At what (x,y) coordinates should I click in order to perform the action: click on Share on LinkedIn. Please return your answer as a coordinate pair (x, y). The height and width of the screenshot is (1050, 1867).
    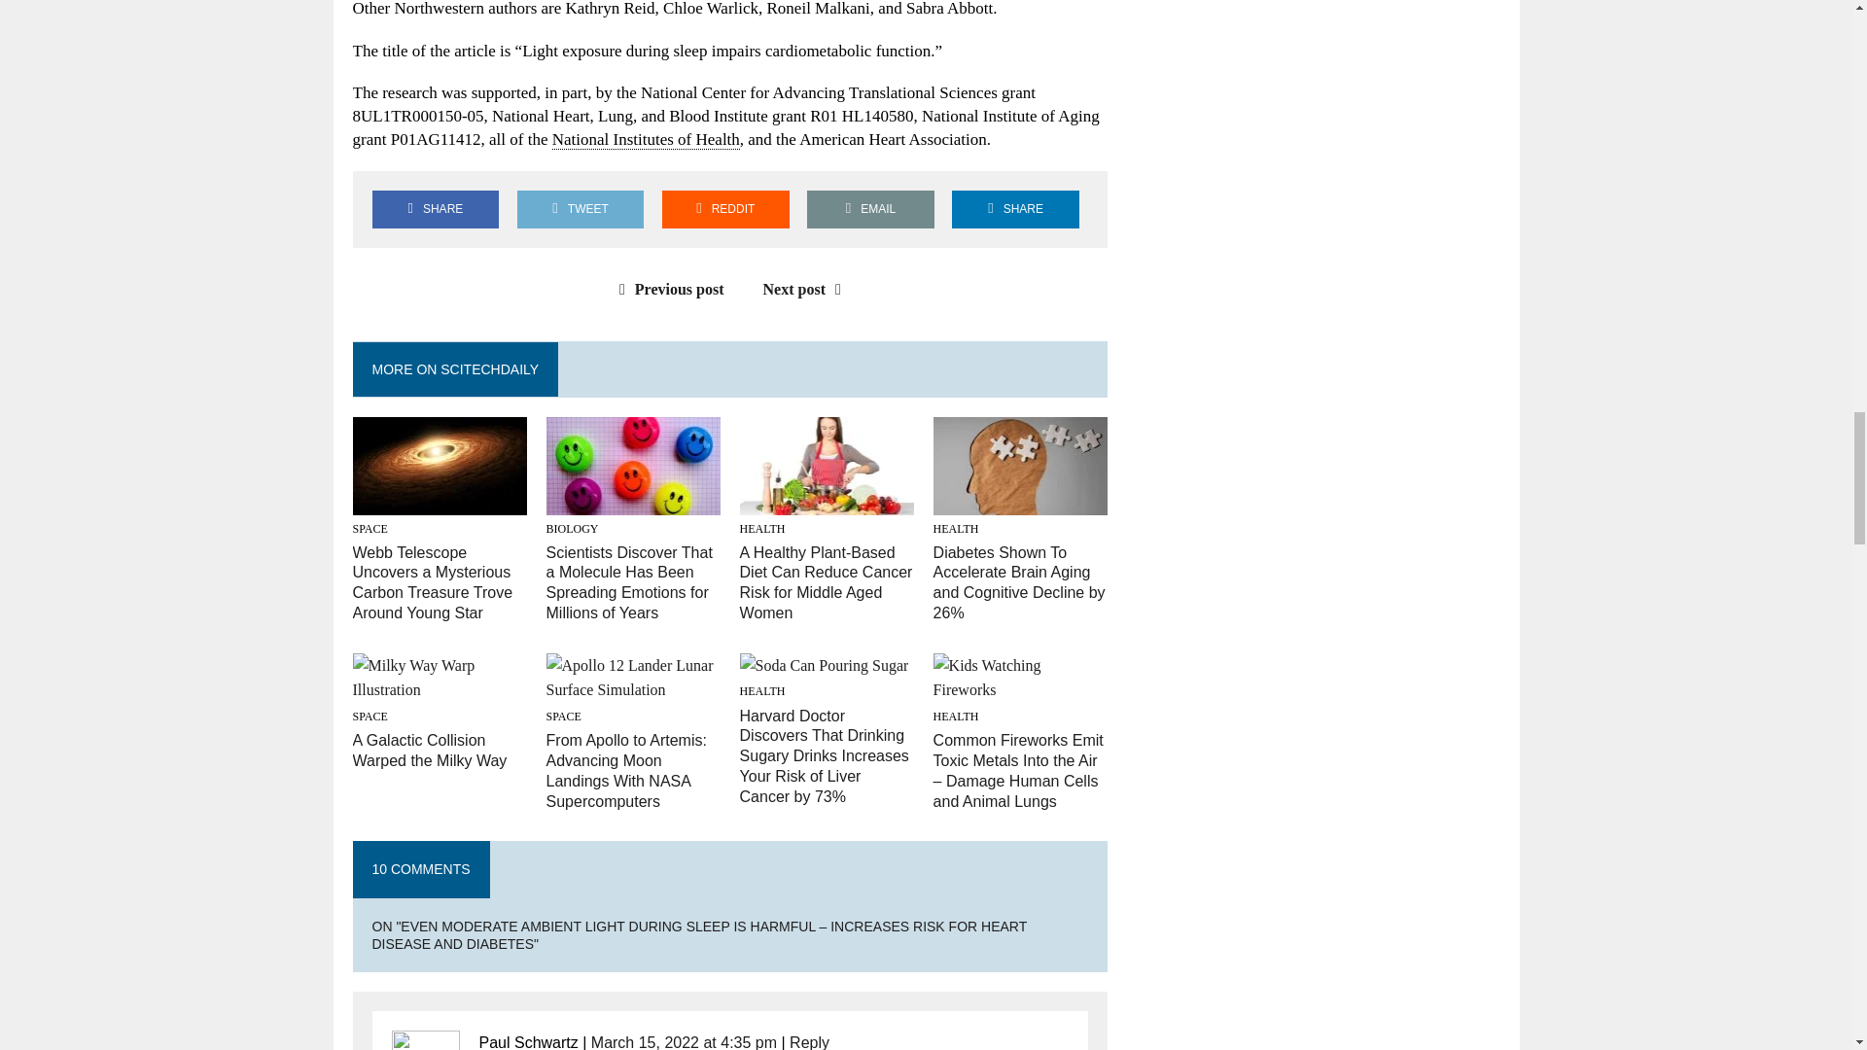
    Looking at the image, I should click on (1015, 209).